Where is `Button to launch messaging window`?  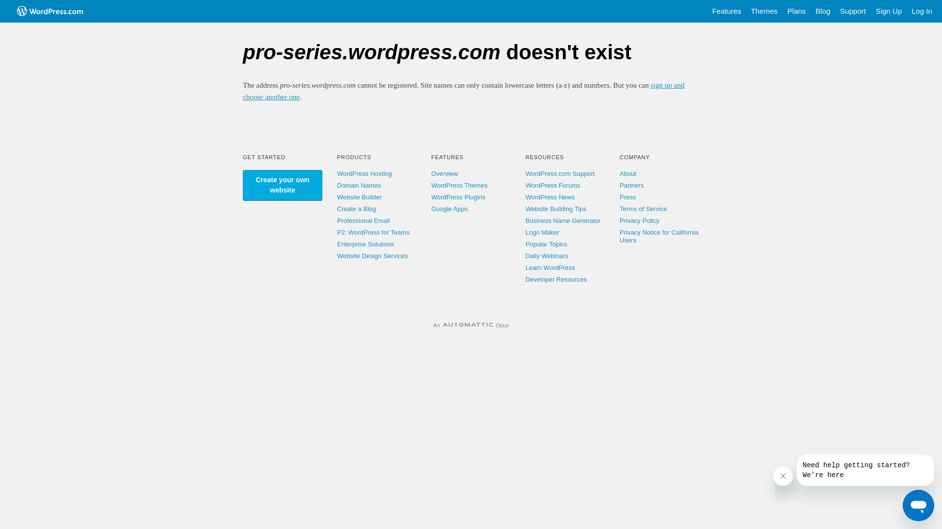
Button to launch messaging window is located at coordinates (918, 505).